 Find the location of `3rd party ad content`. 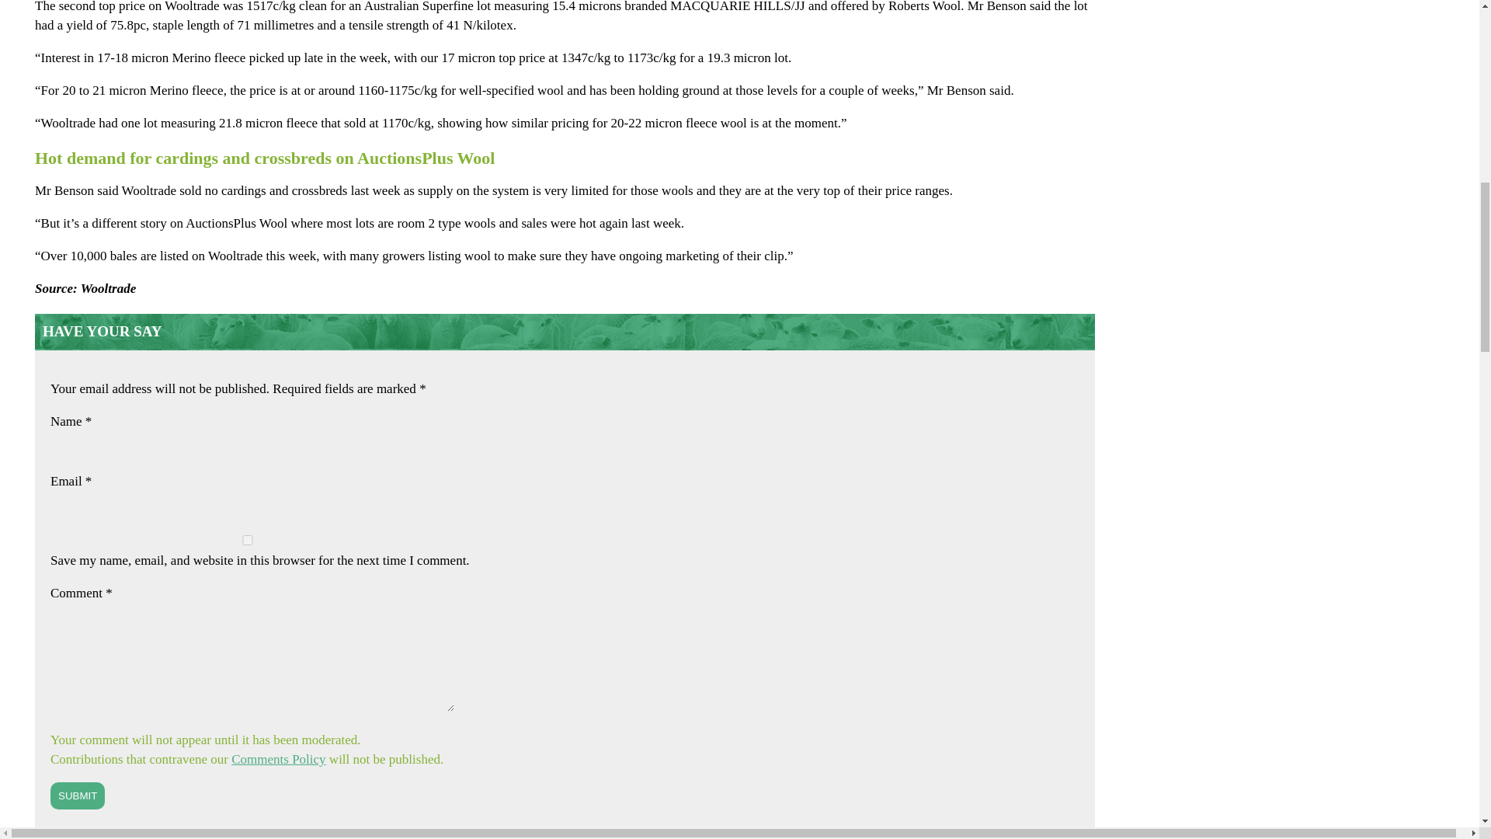

3rd party ad content is located at coordinates (1328, 278).